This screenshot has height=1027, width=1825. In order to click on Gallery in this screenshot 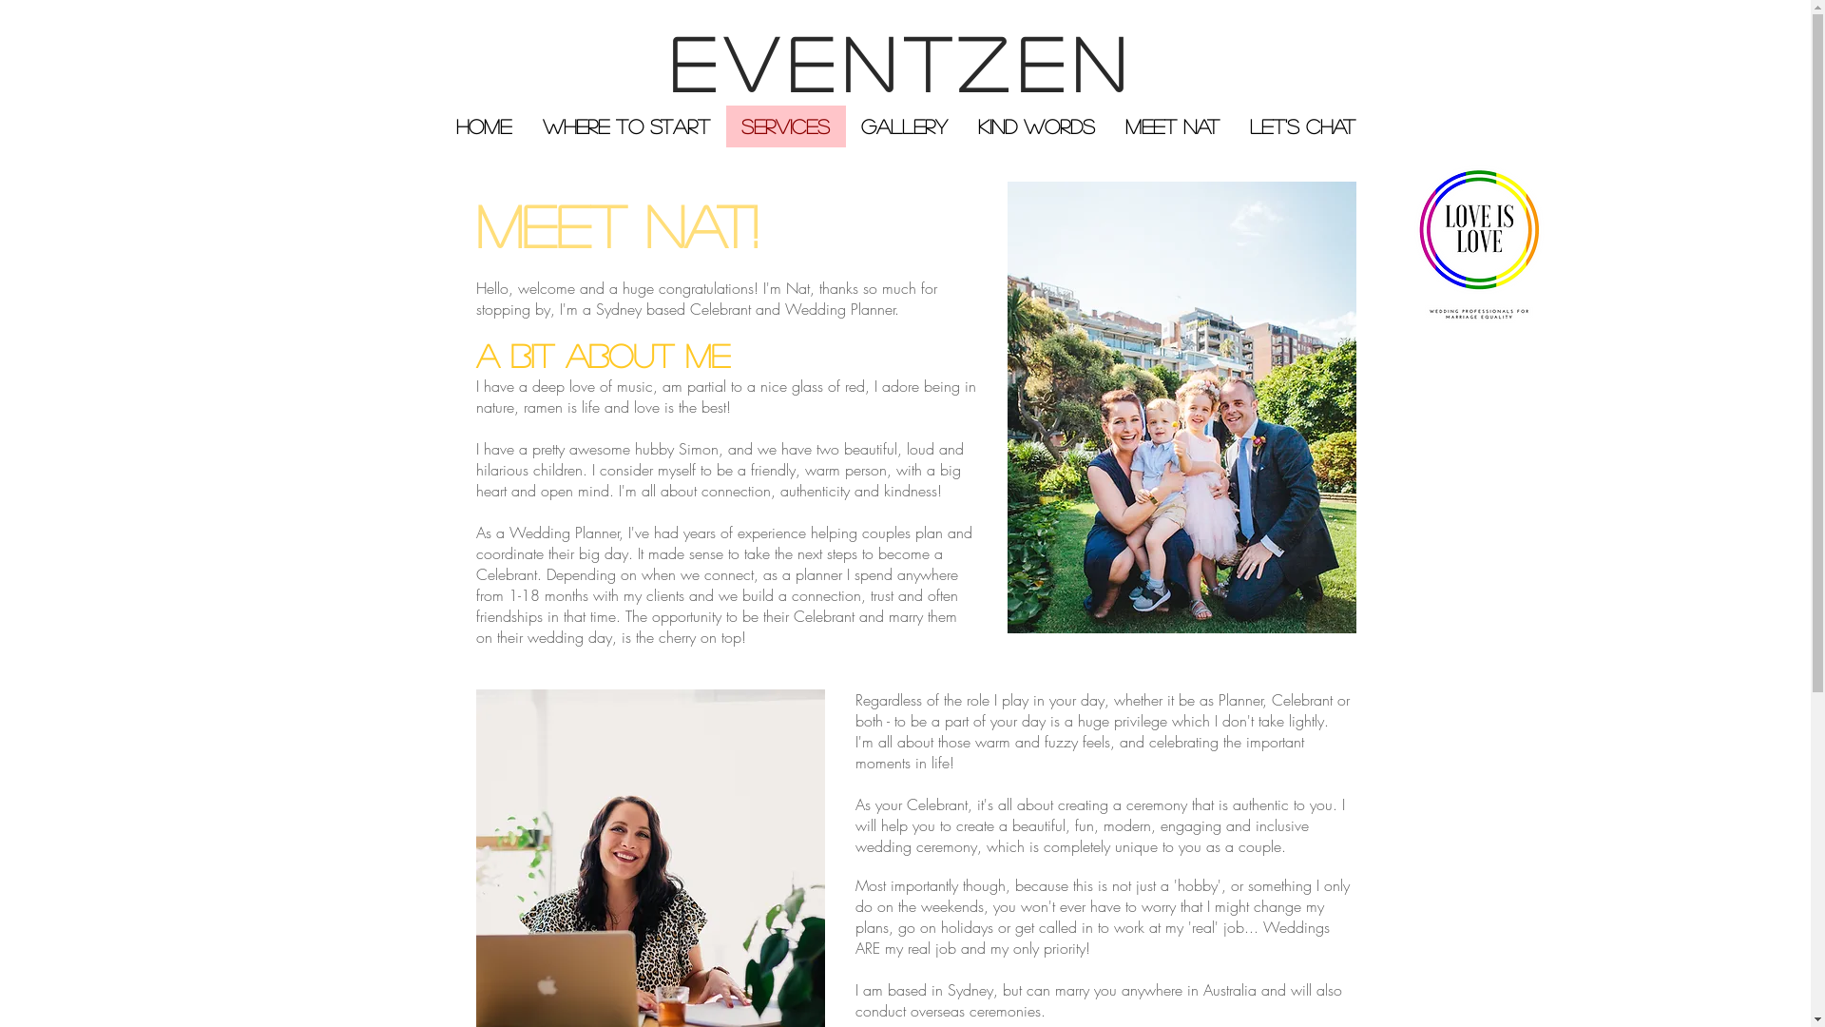, I will do `click(905, 126)`.